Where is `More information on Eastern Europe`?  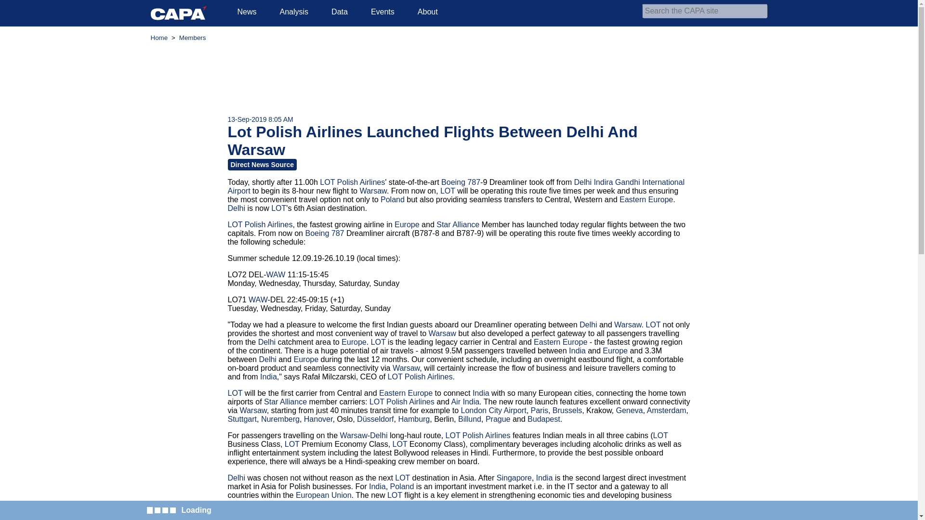 More information on Eastern Europe is located at coordinates (647, 199).